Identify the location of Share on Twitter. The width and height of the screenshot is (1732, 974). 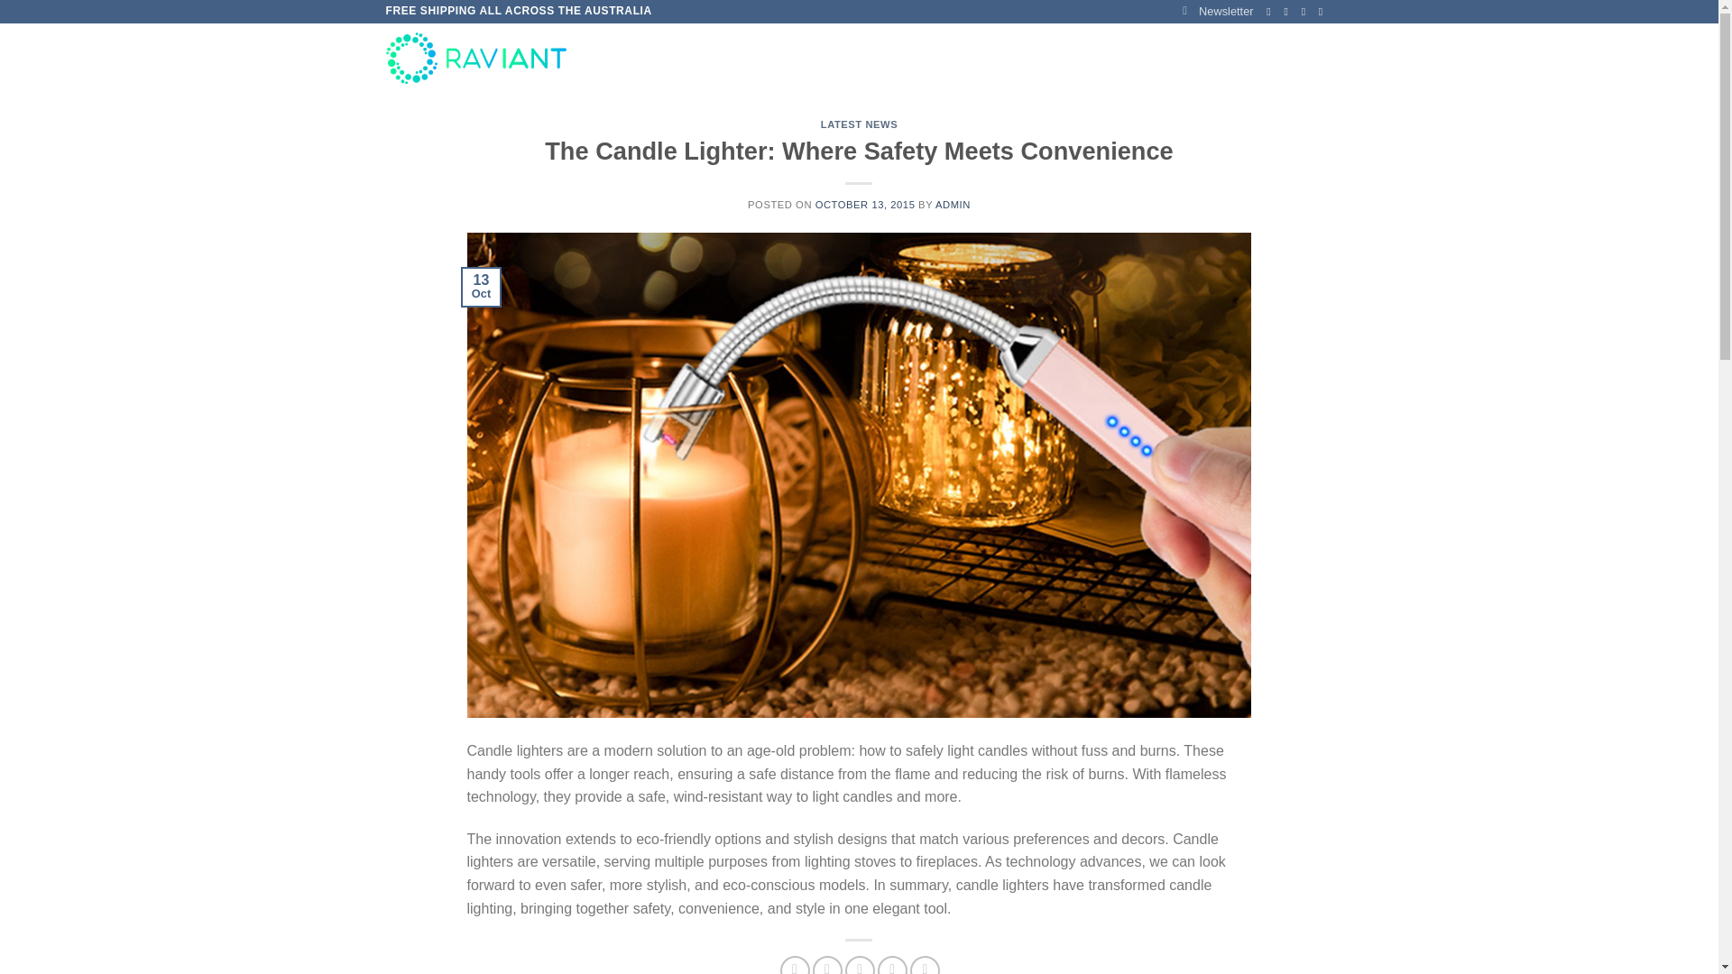
(826, 965).